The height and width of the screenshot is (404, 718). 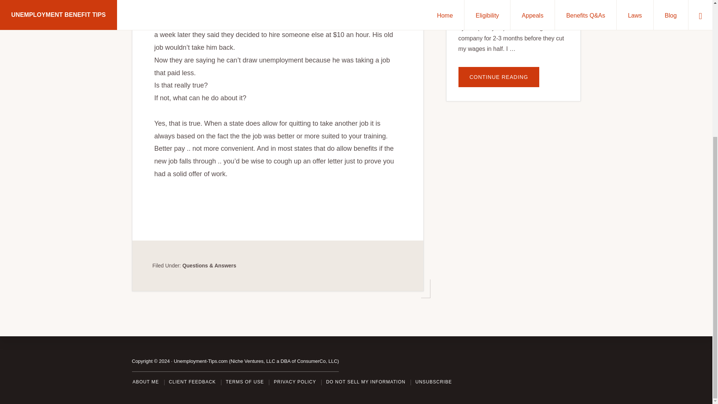 What do you see at coordinates (434, 179) in the screenshot?
I see `UNSUBSCRIBE` at bounding box center [434, 179].